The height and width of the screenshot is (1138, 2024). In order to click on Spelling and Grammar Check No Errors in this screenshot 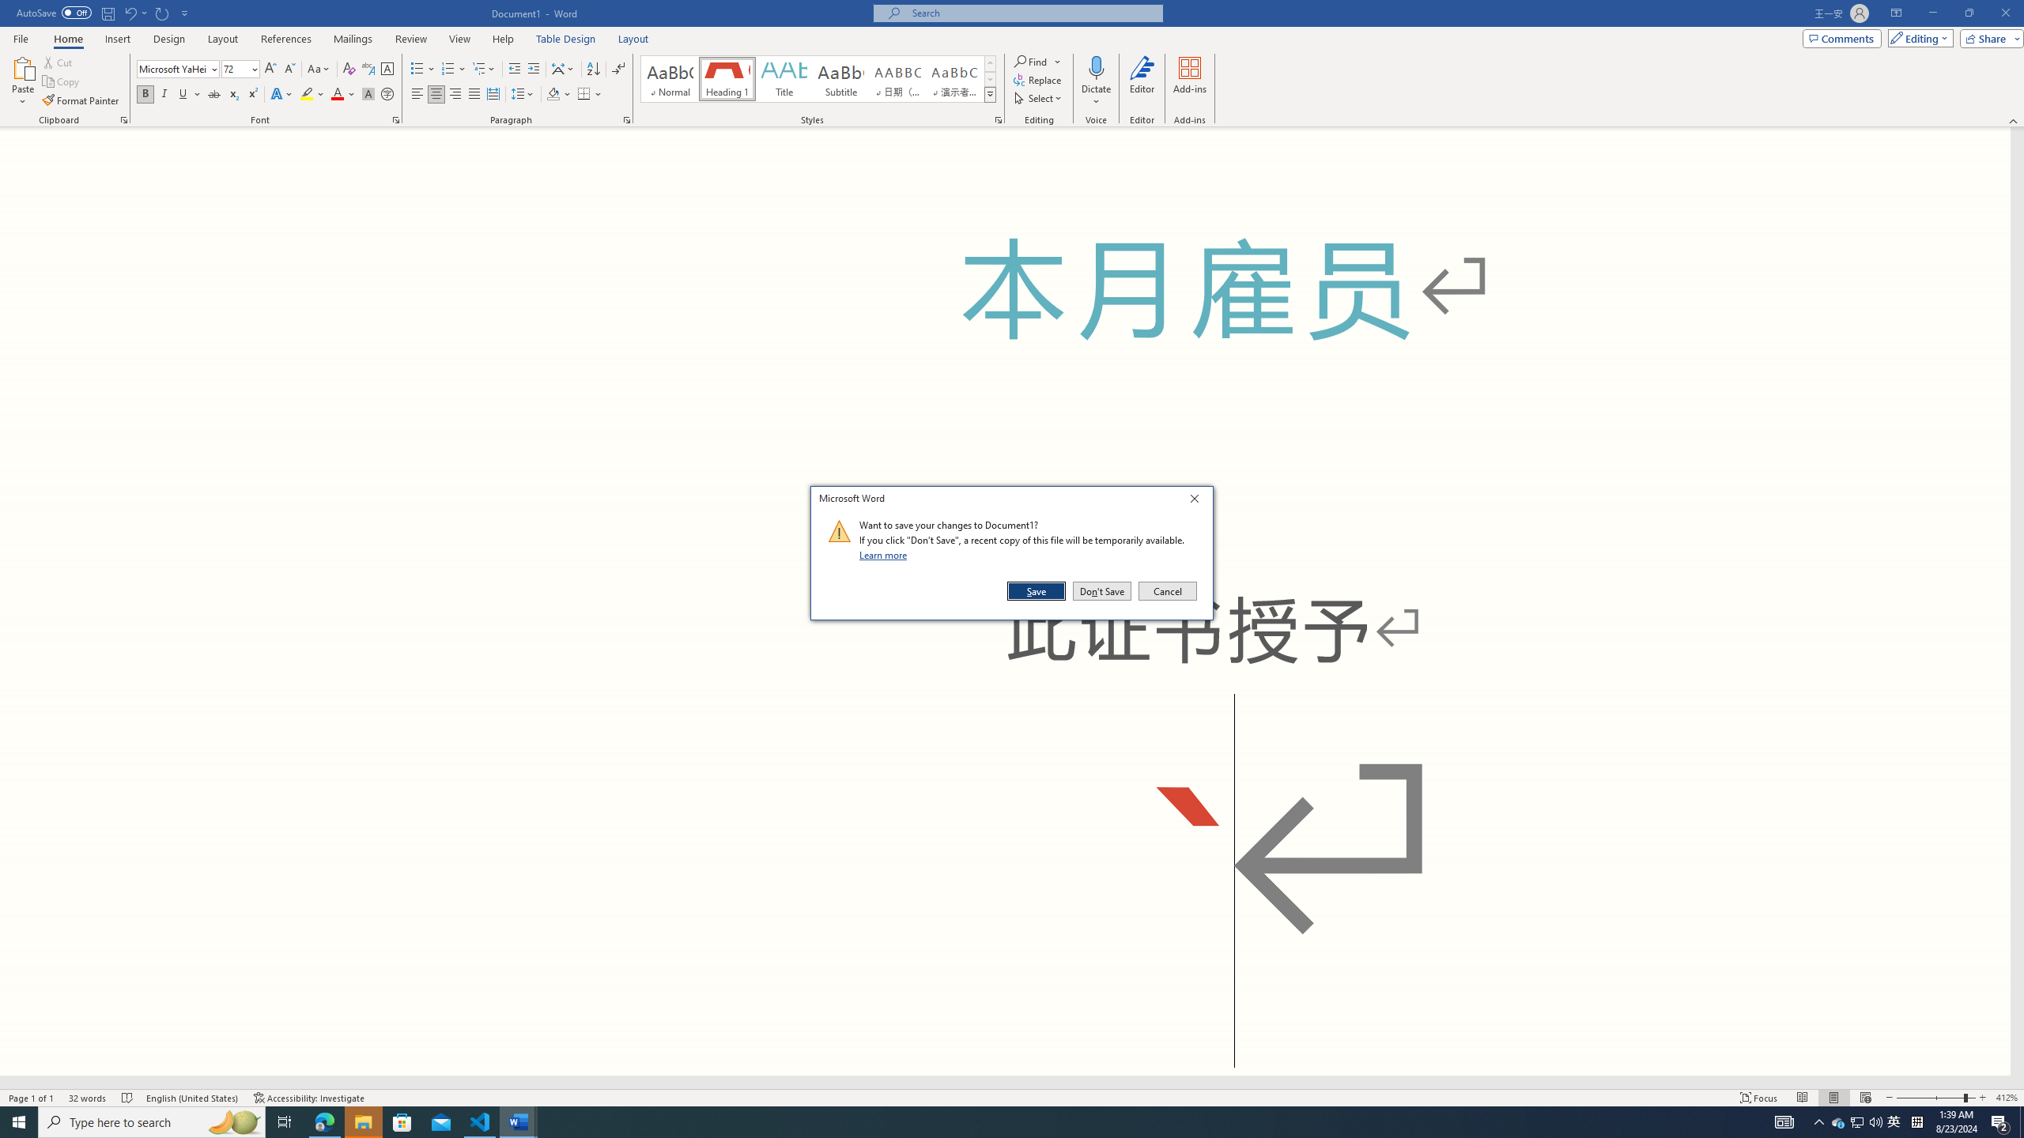, I will do `click(128, 1098)`.